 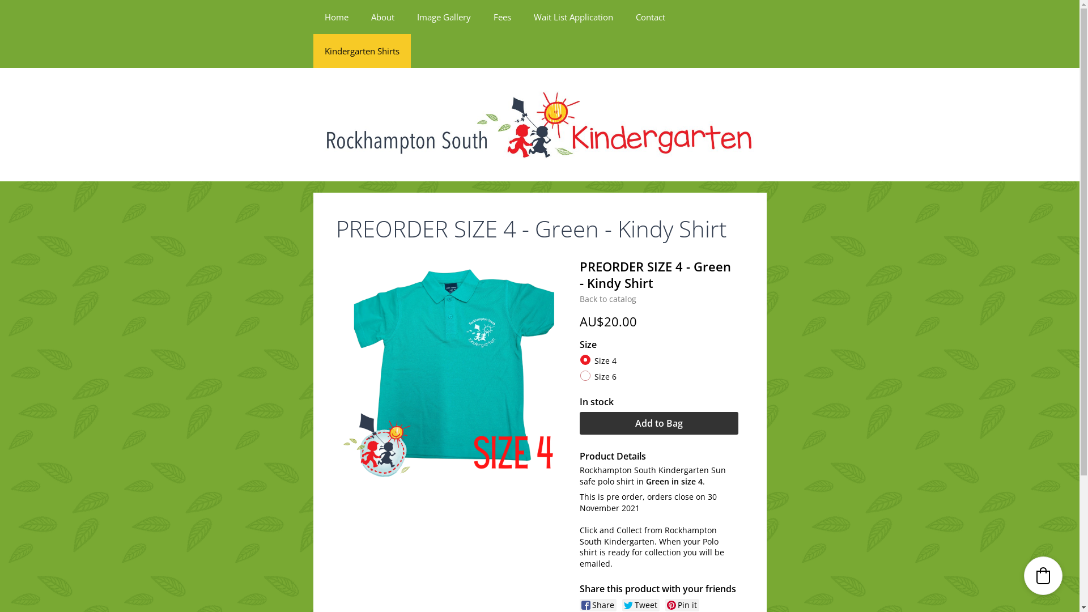 I want to click on ROCKHAMPTON SOUTH KINDERGARTEN, so click(x=539, y=125).